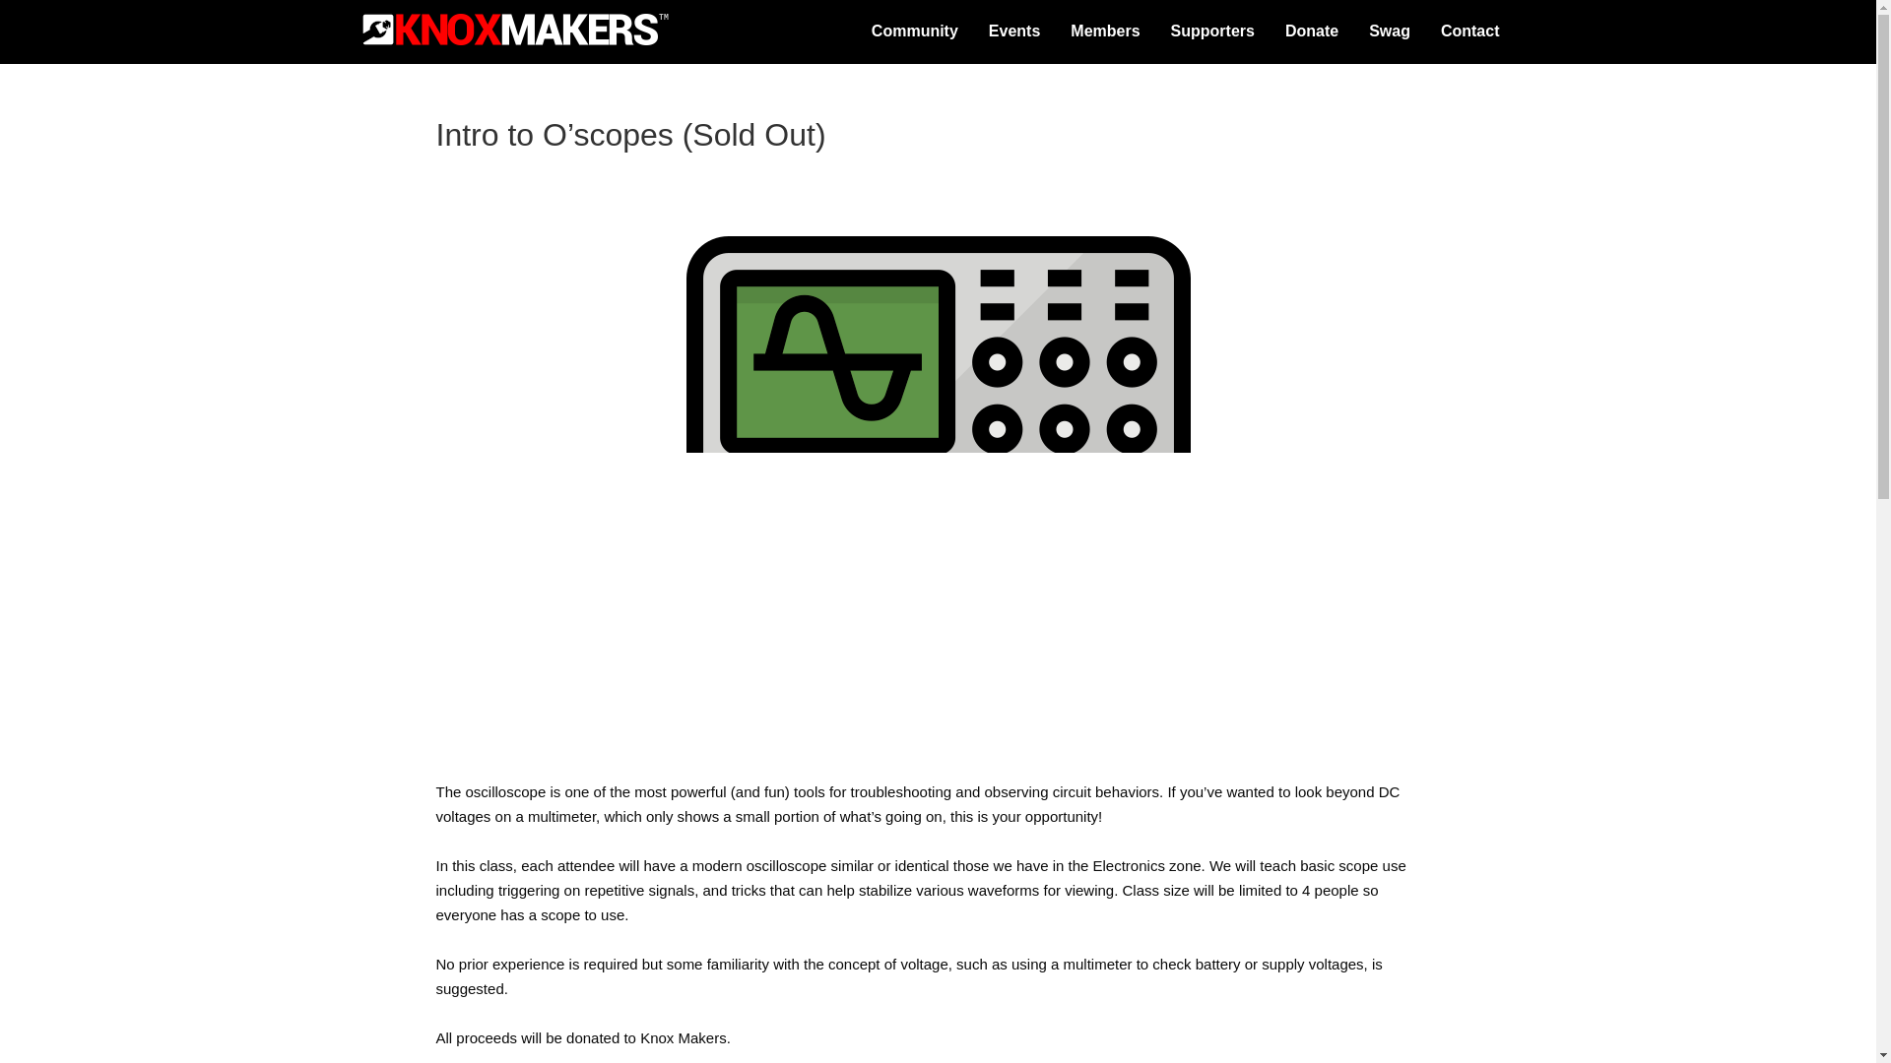 This screenshot has height=1063, width=1891. I want to click on Members, so click(1104, 31).